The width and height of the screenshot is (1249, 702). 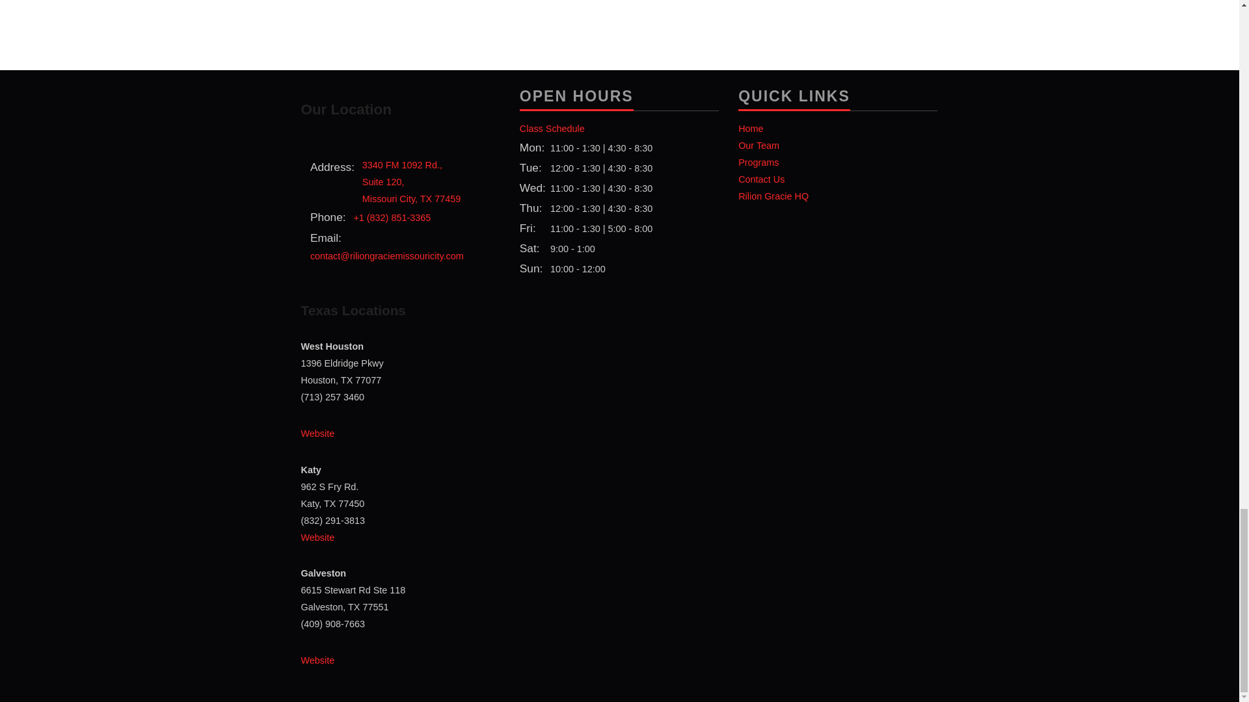 What do you see at coordinates (317, 433) in the screenshot?
I see `Website` at bounding box center [317, 433].